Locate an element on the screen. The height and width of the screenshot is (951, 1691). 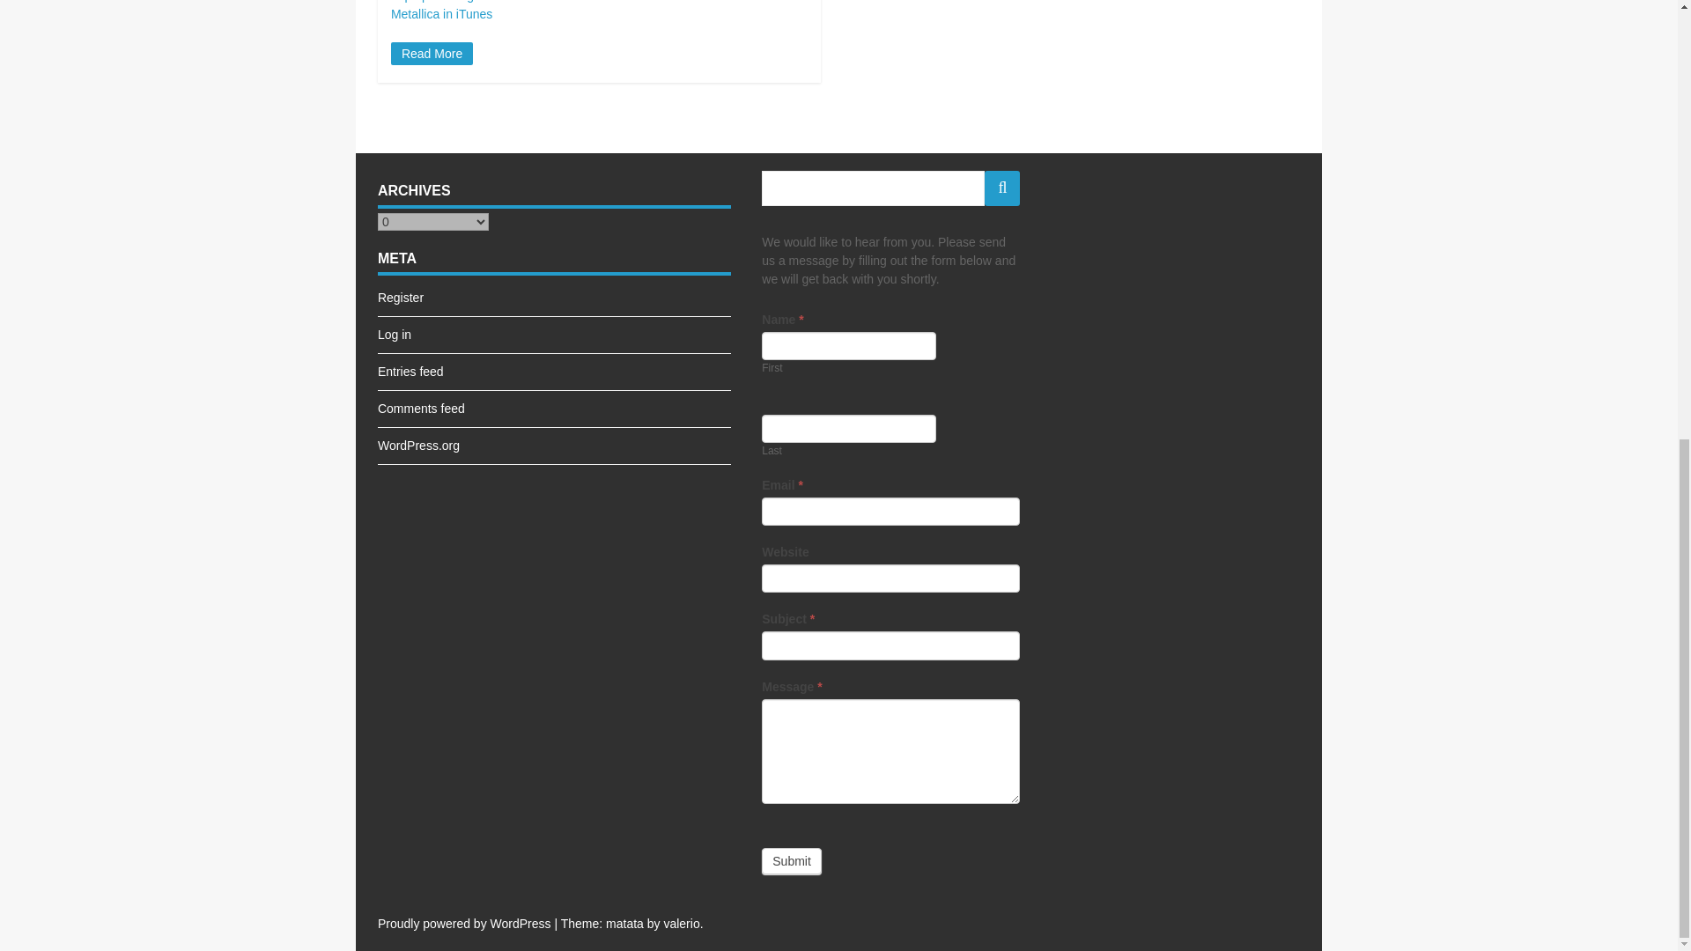
Read More is located at coordinates (432, 53).